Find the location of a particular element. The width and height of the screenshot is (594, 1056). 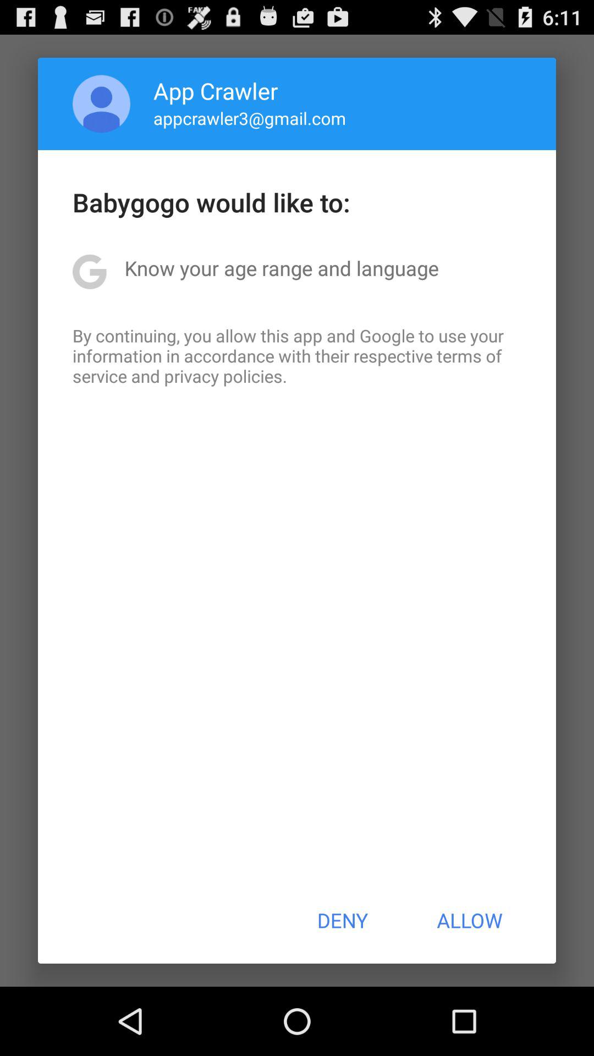

choose deny item is located at coordinates (342, 920).